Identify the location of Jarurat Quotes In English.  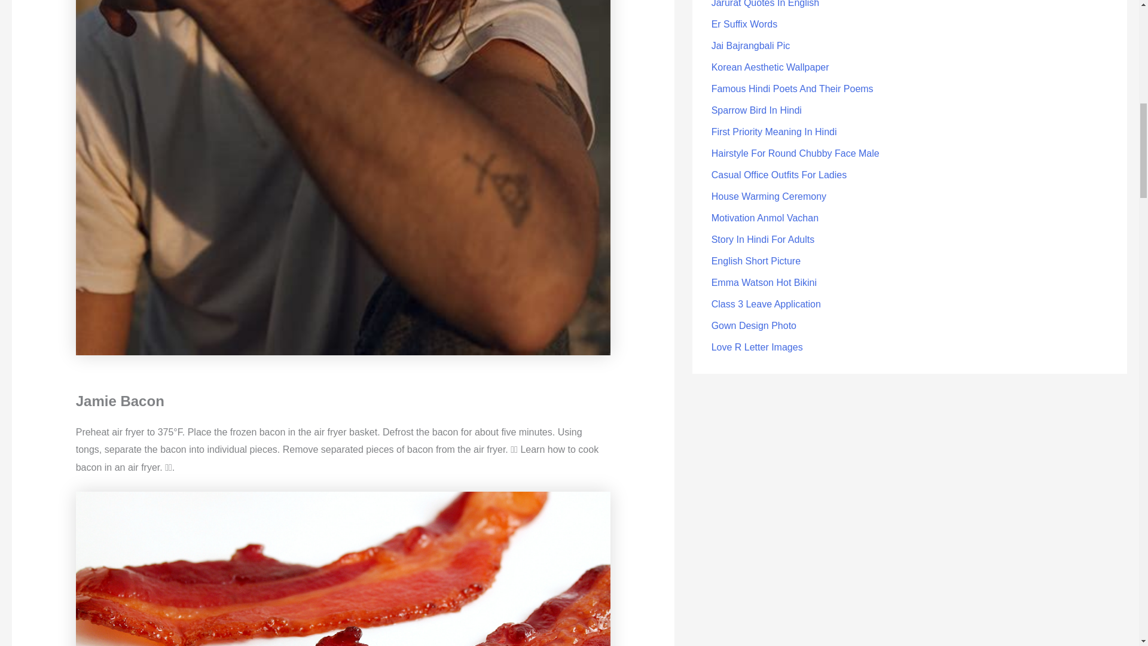
(765, 4).